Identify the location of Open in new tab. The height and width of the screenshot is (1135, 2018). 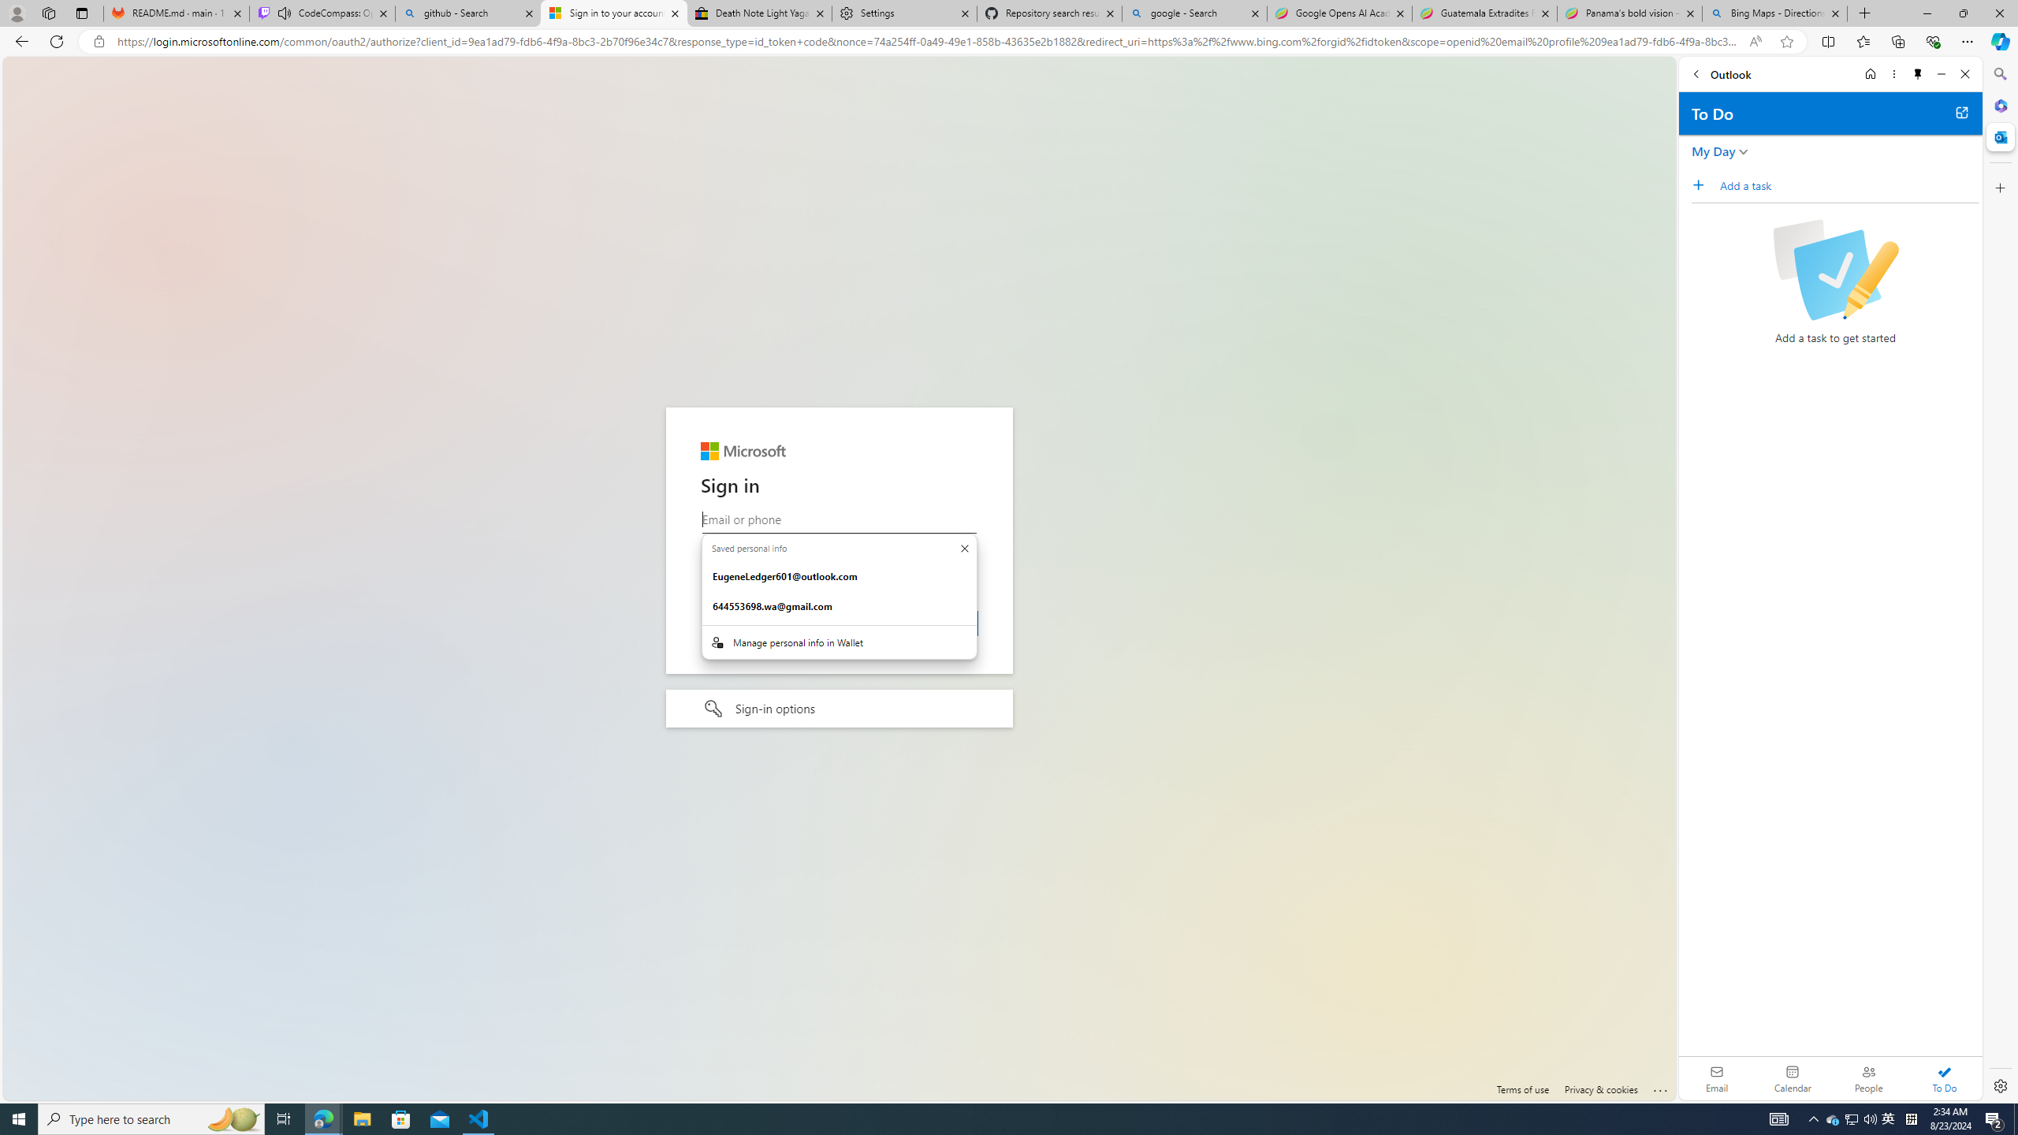
(1961, 112).